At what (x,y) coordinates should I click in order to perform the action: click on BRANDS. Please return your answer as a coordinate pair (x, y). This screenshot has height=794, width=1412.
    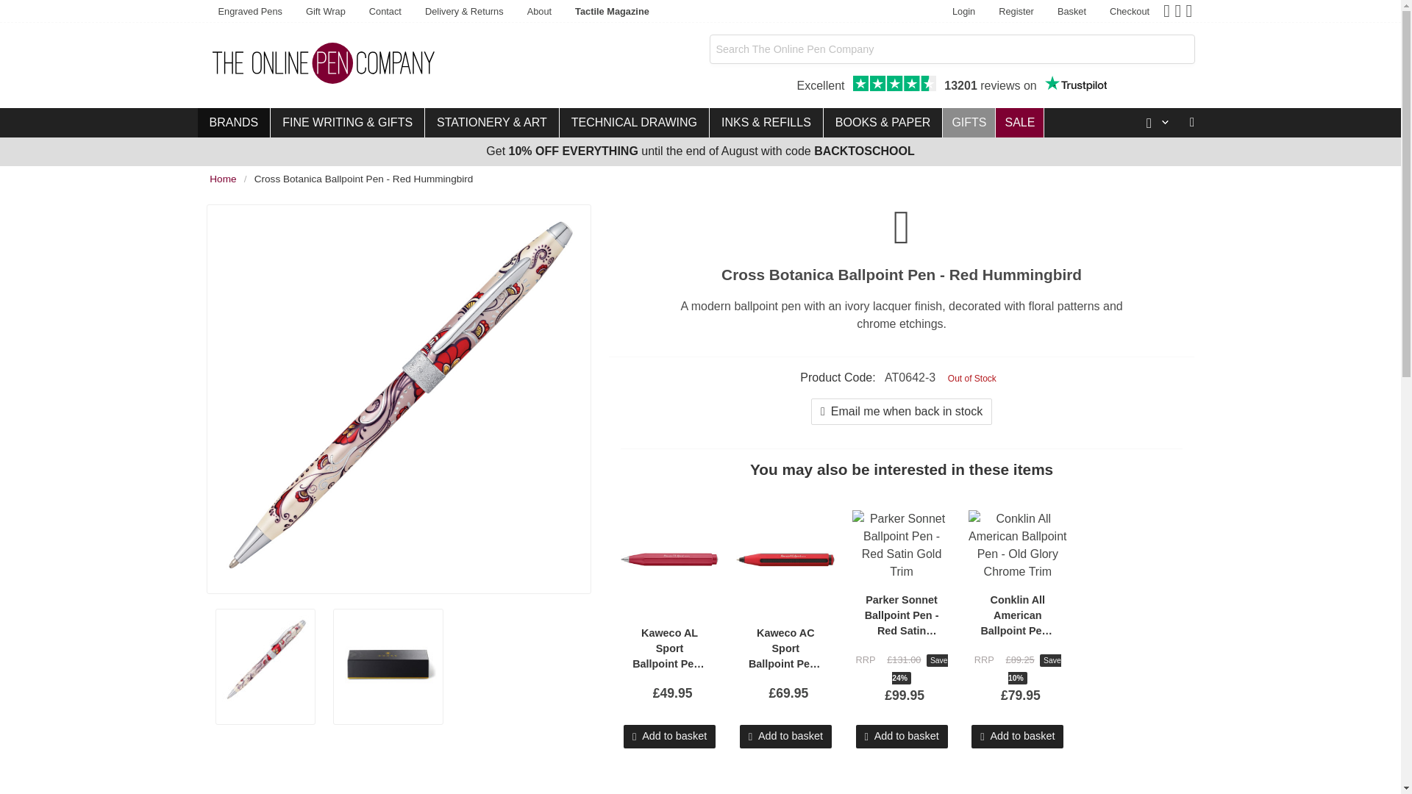
    Looking at the image, I should click on (385, 12).